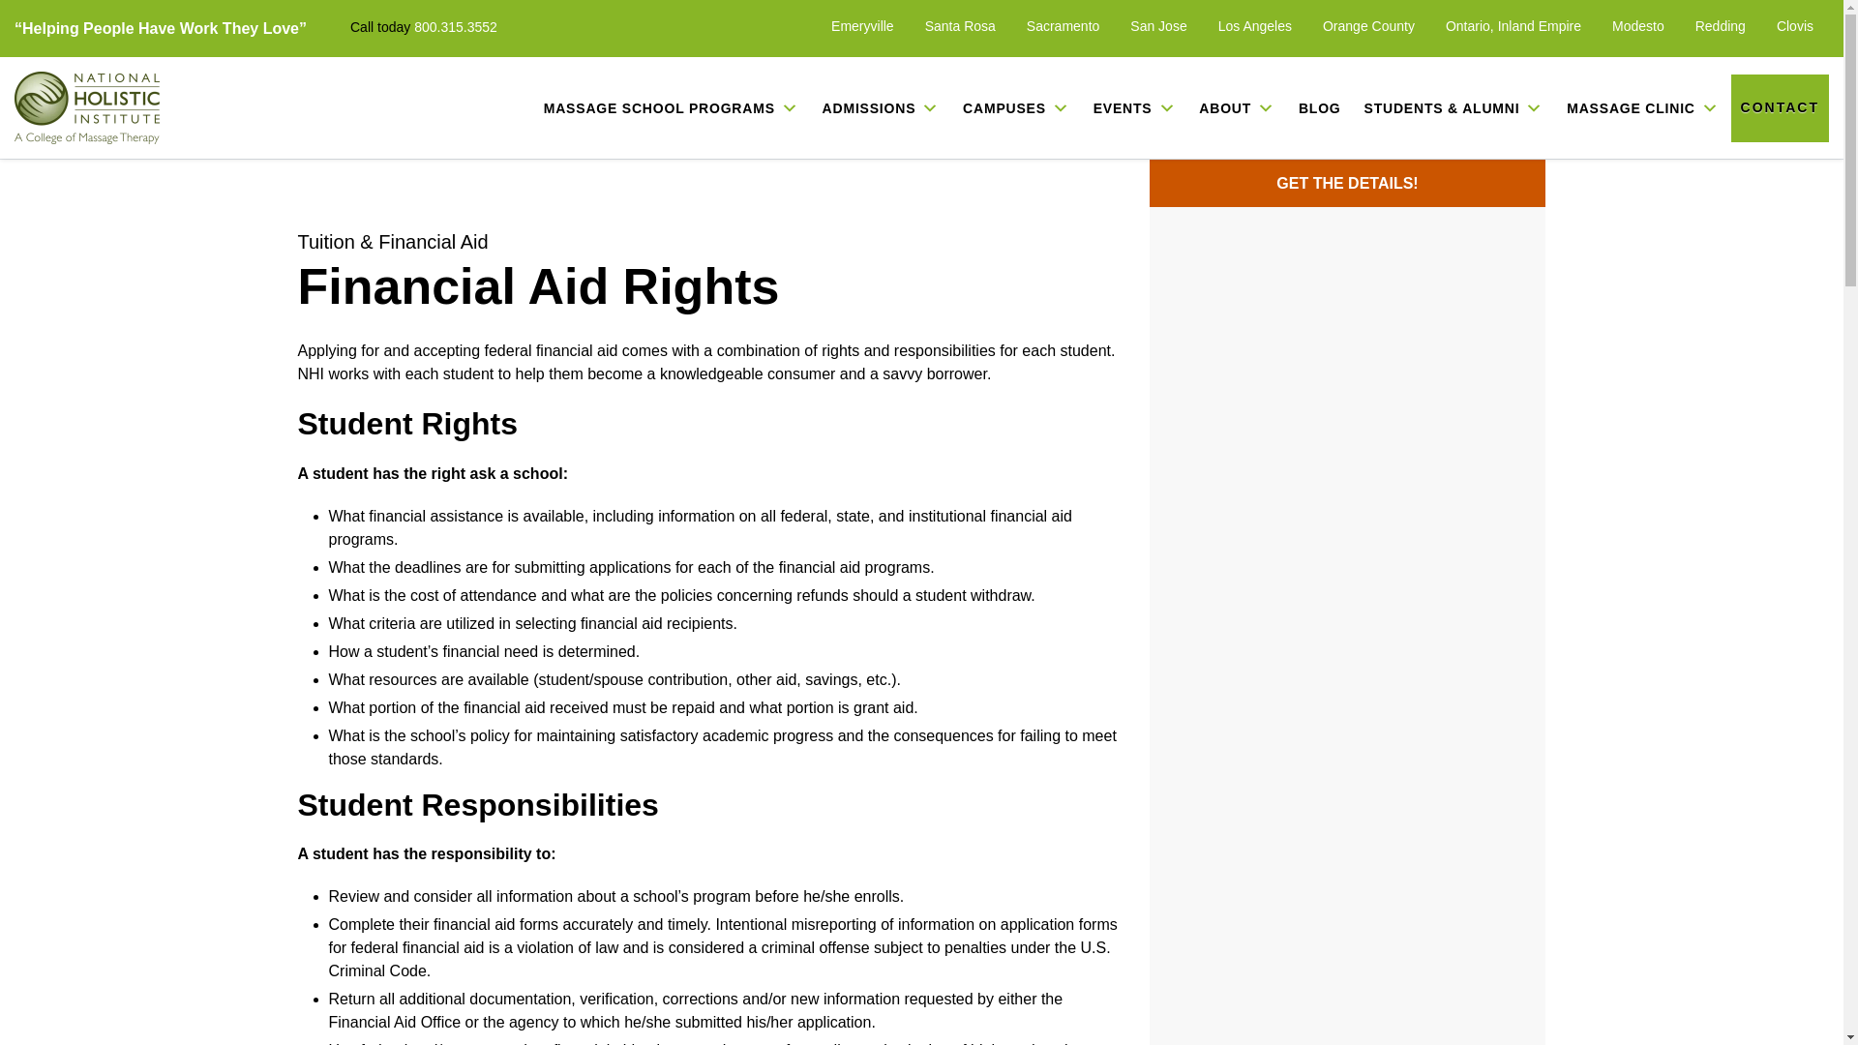 The width and height of the screenshot is (1858, 1045). I want to click on Emeryville, so click(861, 25).